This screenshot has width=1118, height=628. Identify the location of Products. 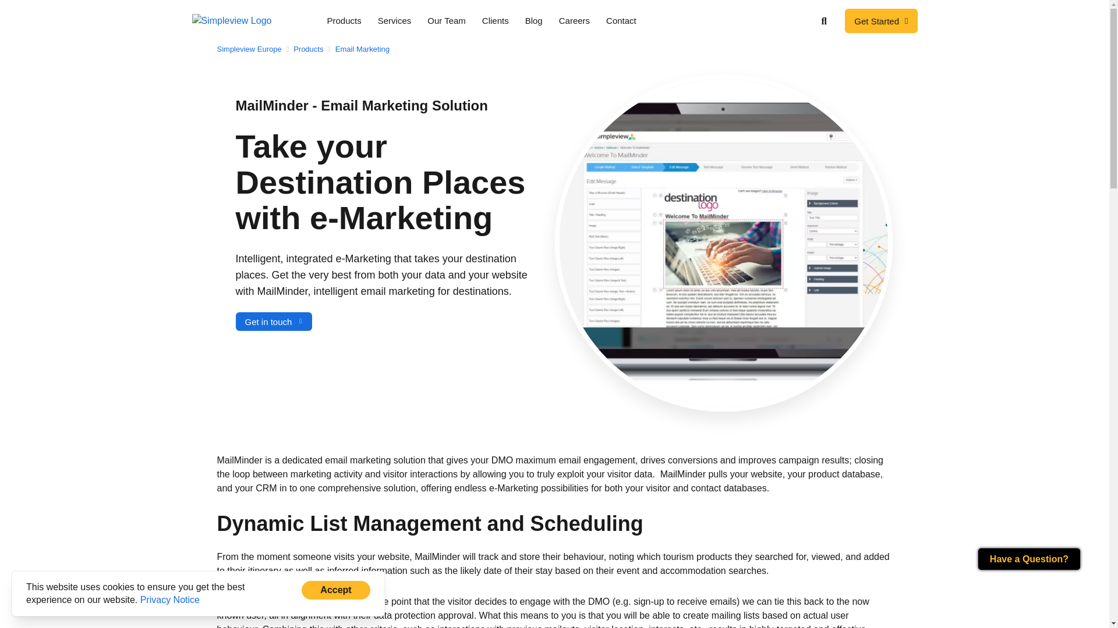
(344, 21).